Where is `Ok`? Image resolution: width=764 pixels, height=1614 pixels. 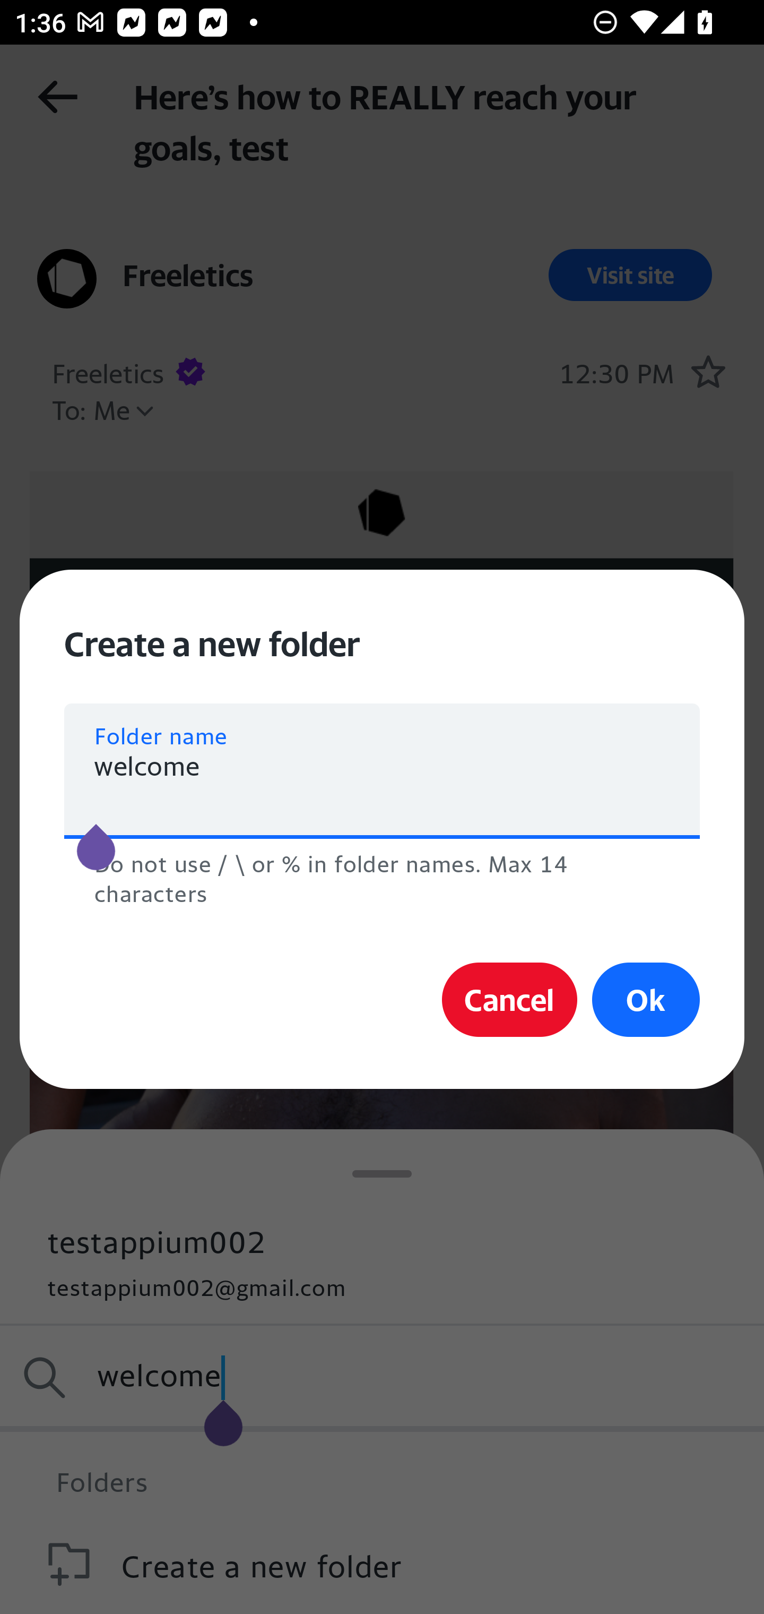
Ok is located at coordinates (646, 999).